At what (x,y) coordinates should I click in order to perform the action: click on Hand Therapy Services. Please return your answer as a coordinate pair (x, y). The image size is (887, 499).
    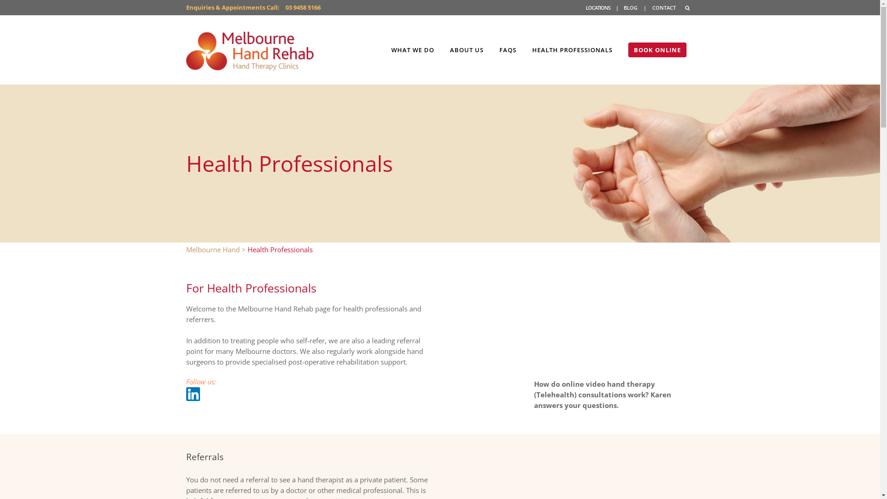
    Looking at the image, I should click on (448, 290).